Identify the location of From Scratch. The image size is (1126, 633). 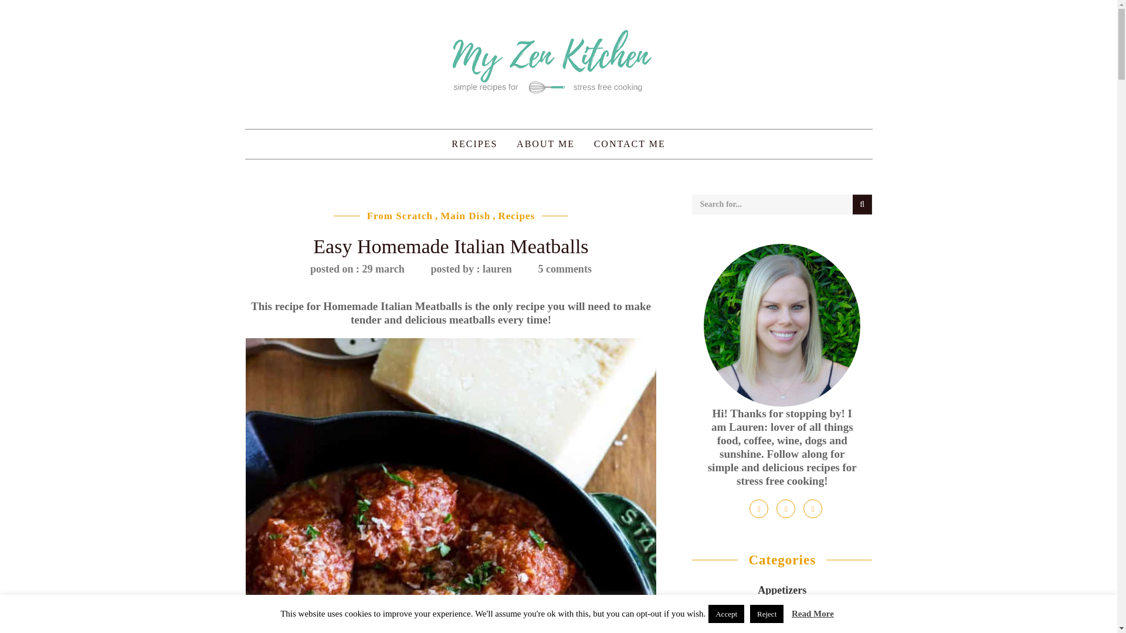
(399, 216).